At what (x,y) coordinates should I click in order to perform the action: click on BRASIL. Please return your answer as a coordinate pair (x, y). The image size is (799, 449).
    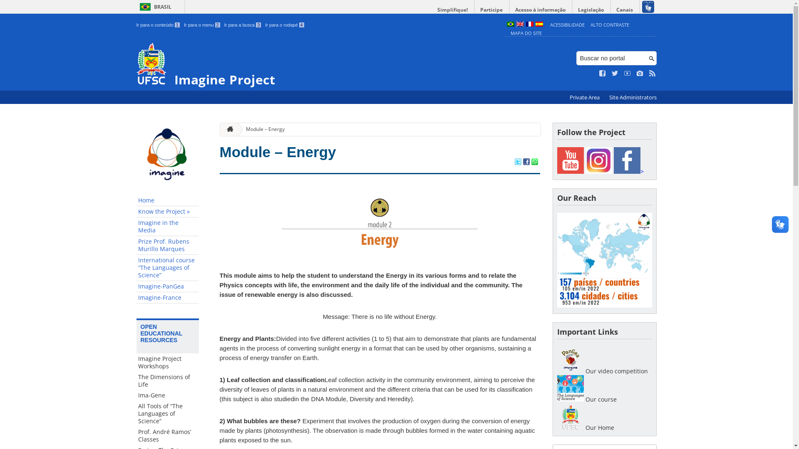
    Looking at the image, I should click on (154, 7).